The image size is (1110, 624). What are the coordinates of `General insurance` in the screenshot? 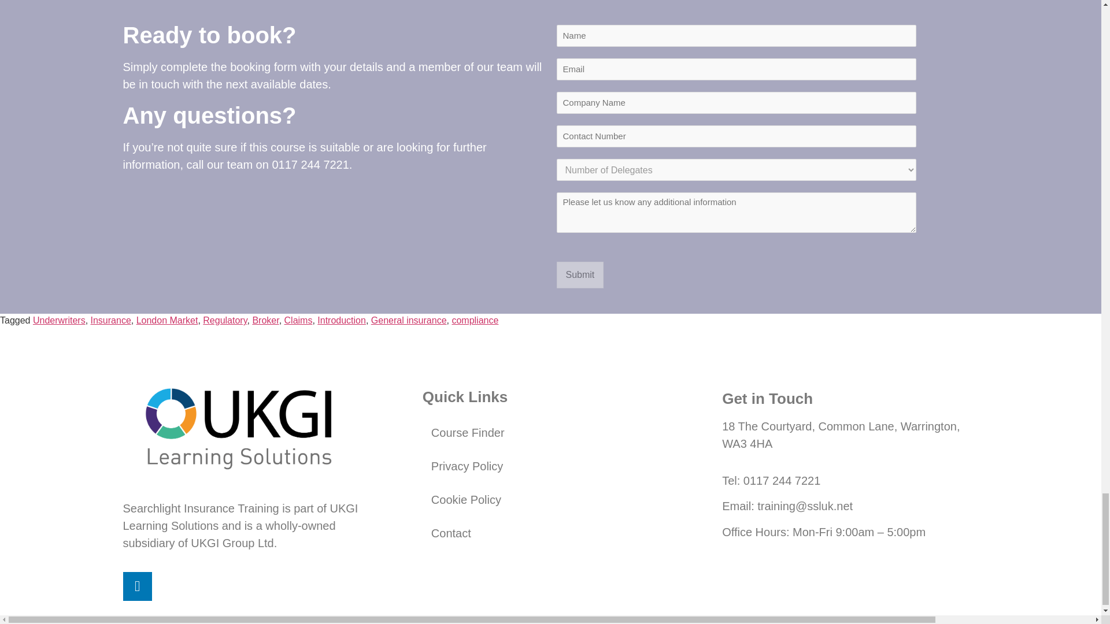 It's located at (409, 320).